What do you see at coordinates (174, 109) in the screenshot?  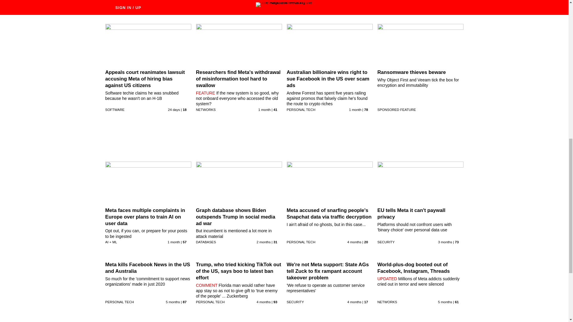 I see `27 Jun 2024 21:5` at bounding box center [174, 109].